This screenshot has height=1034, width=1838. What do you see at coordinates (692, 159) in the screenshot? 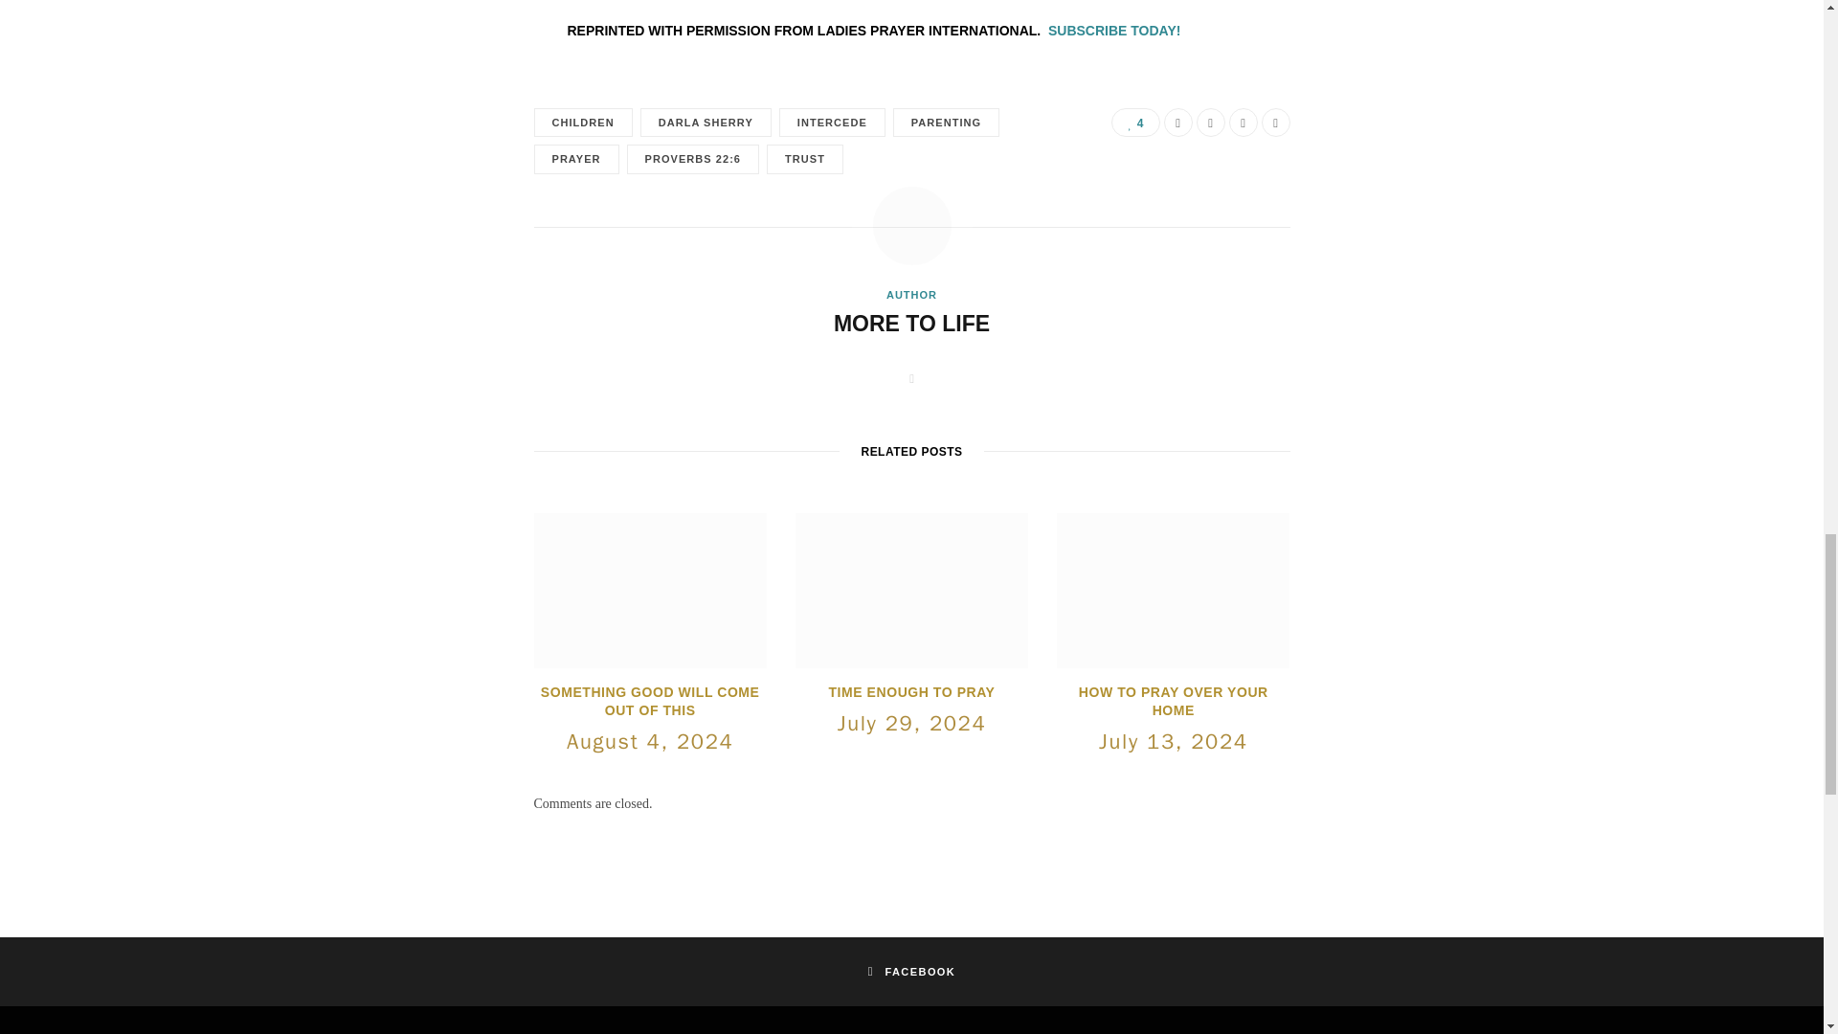
I see `PROVERBS 22:6` at bounding box center [692, 159].